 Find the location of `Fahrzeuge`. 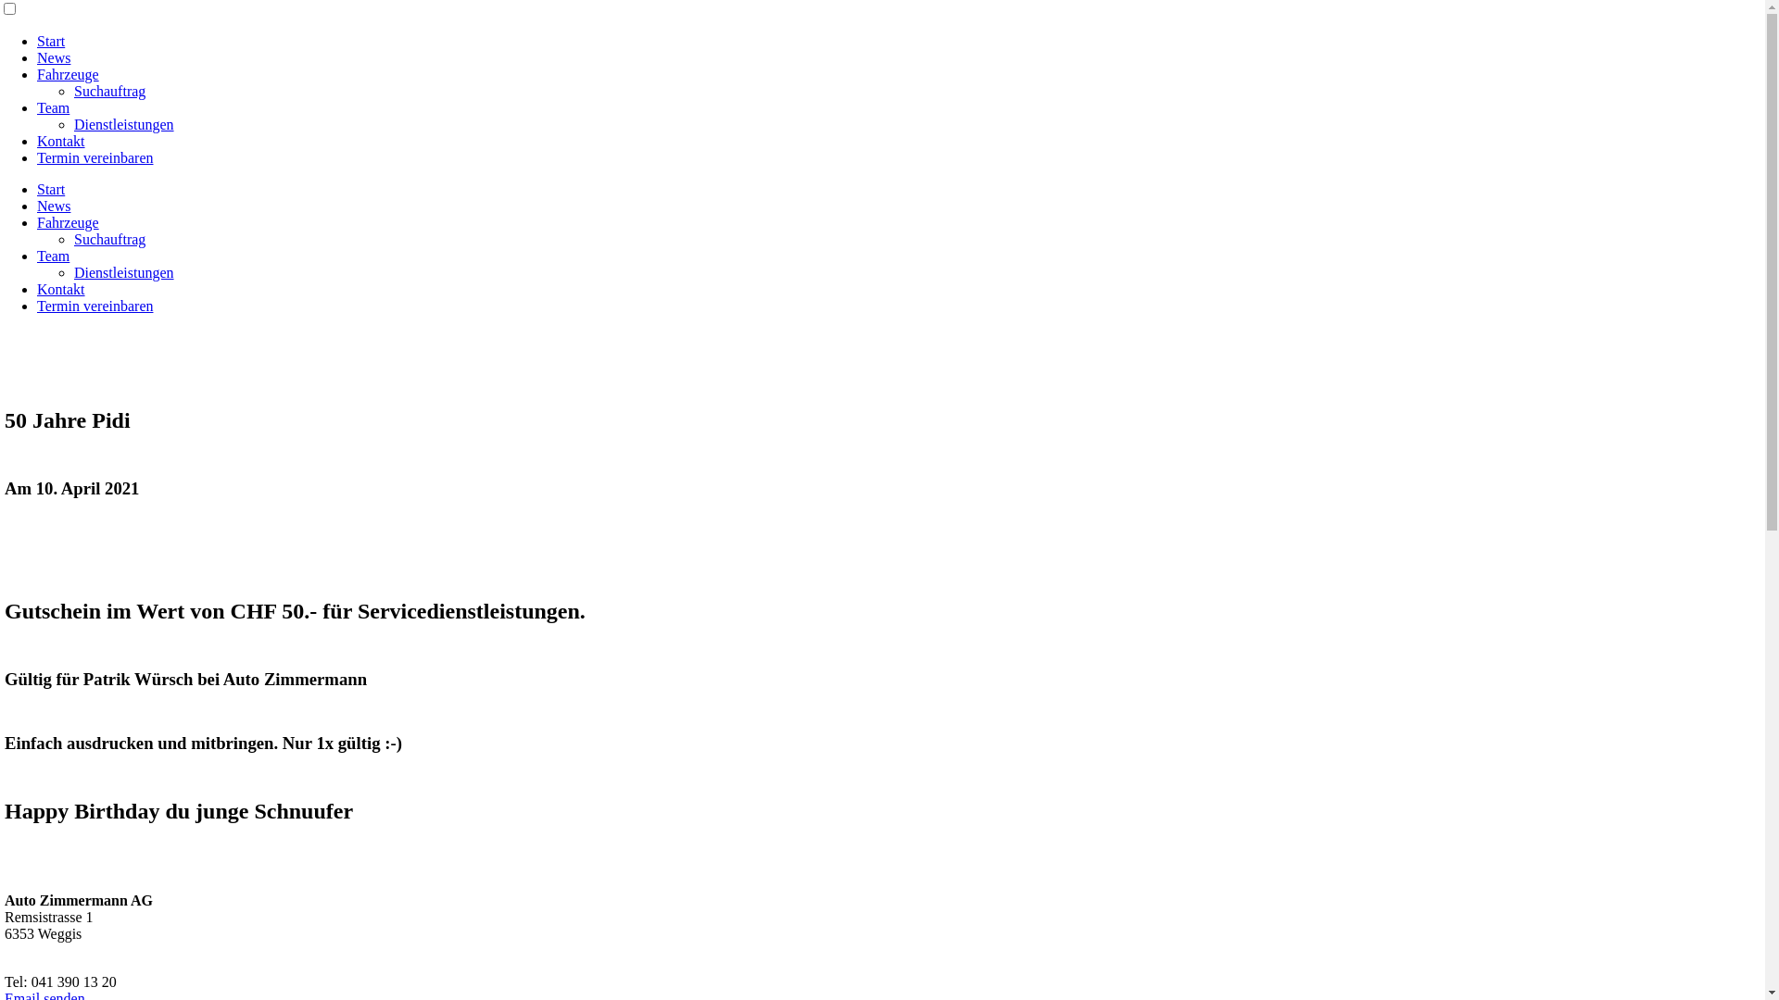

Fahrzeuge is located at coordinates (69, 222).